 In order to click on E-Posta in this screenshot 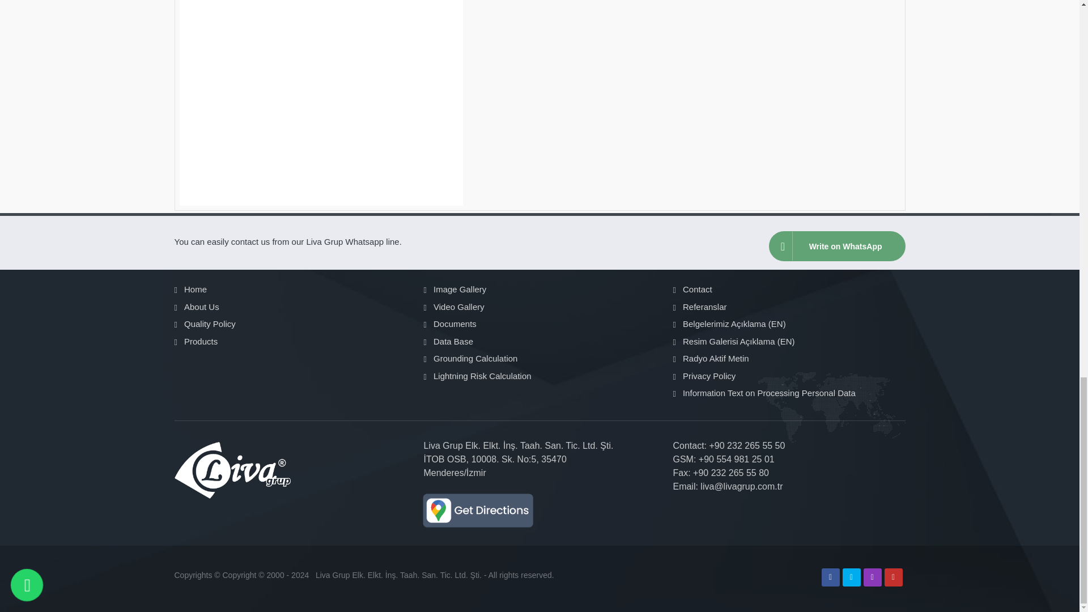, I will do `click(685, 486)`.